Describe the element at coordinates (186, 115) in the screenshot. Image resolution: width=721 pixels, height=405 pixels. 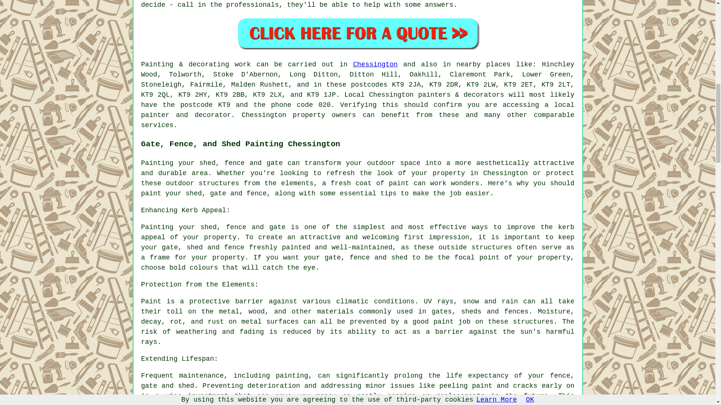
I see `painter and decorator` at that location.